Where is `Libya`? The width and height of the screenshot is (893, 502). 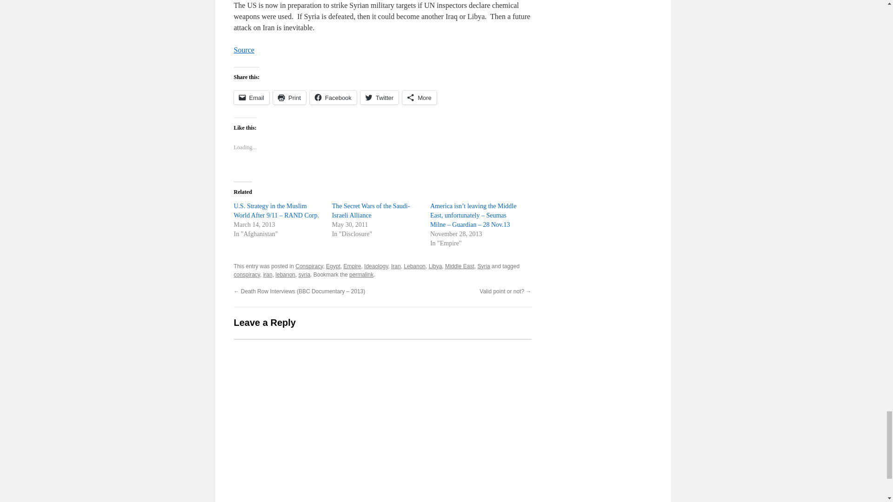
Libya is located at coordinates (435, 266).